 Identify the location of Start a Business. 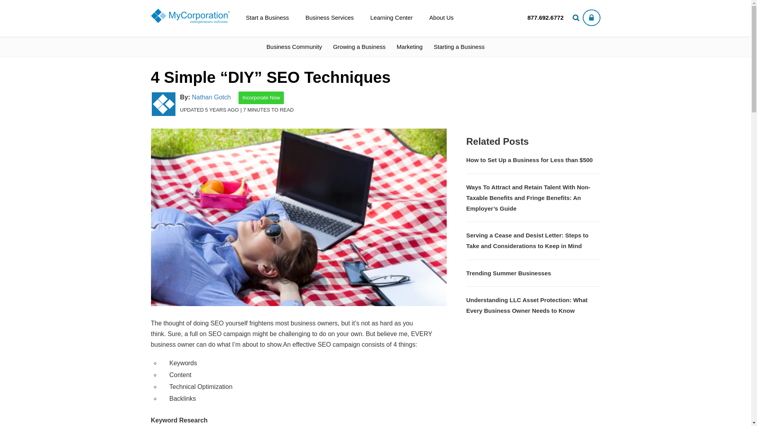
(267, 17).